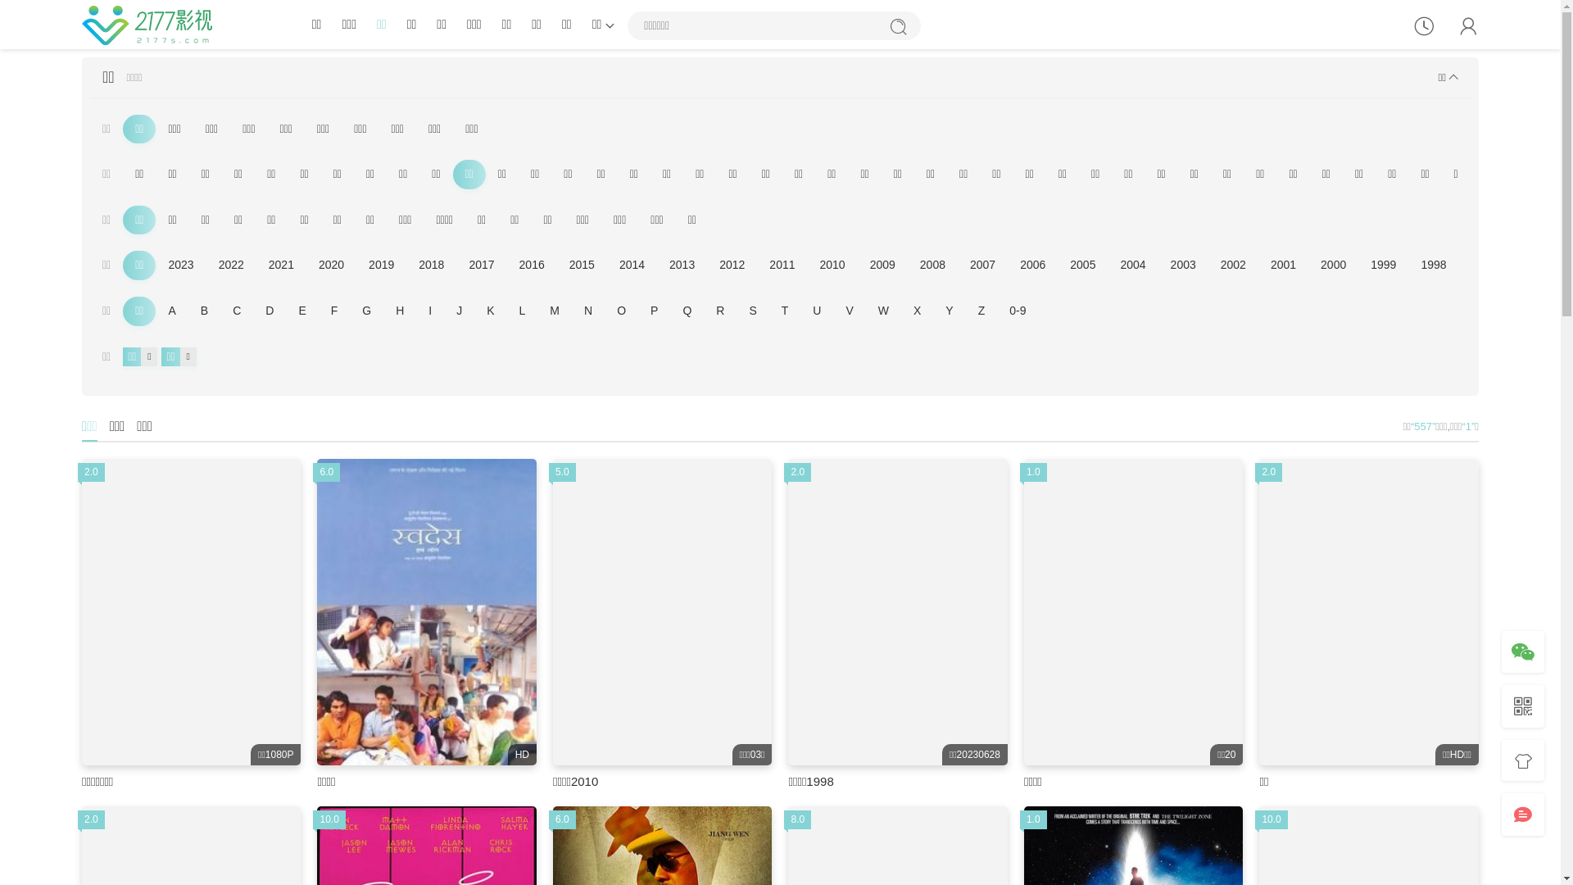 The height and width of the screenshot is (885, 1573). I want to click on I, so click(430, 311).